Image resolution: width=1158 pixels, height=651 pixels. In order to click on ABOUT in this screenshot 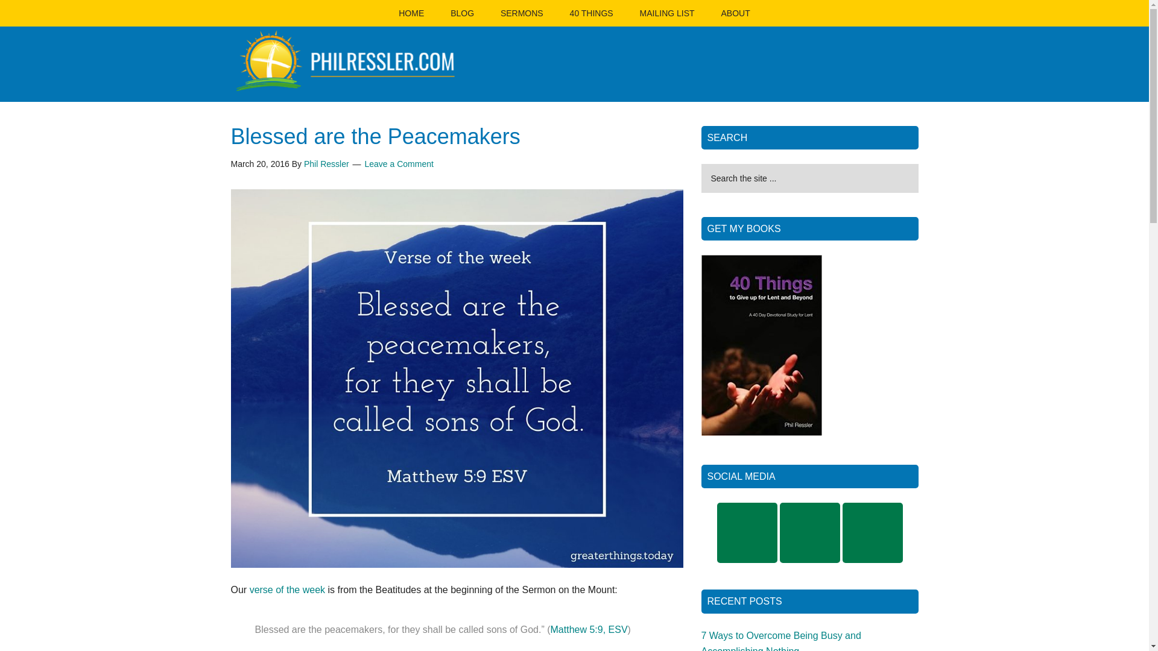, I will do `click(735, 13)`.